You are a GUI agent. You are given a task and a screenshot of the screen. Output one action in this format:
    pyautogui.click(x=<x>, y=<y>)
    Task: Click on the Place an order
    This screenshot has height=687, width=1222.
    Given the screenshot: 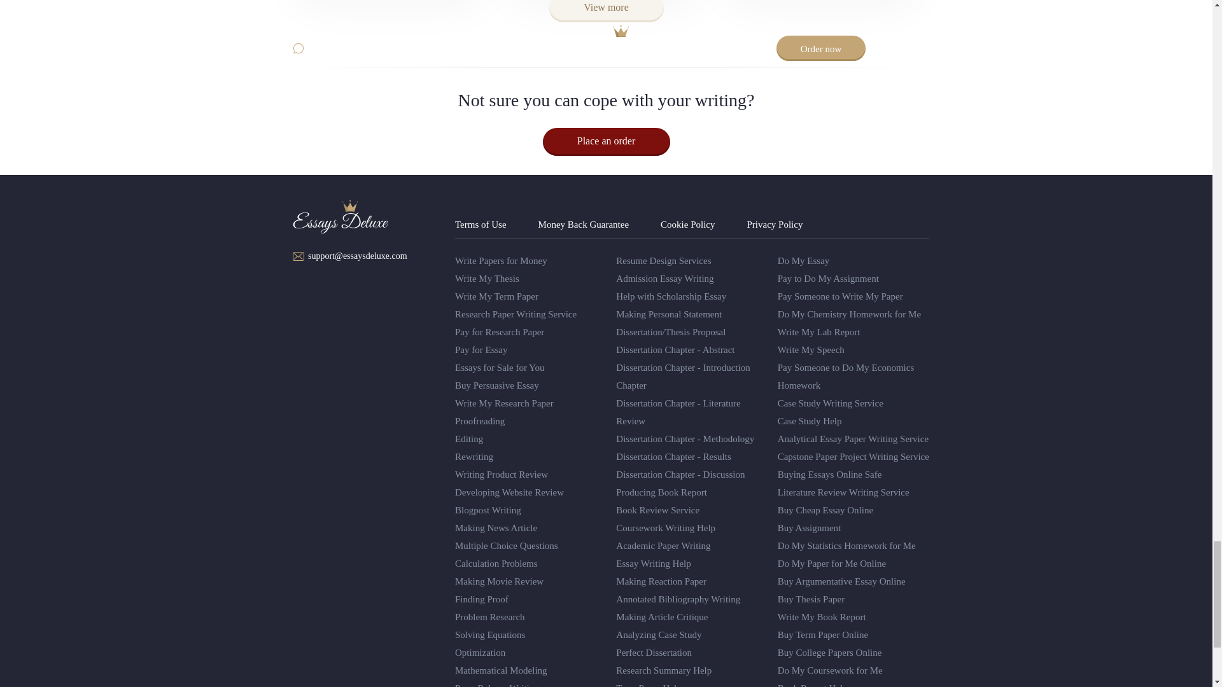 What is the action you would take?
    pyautogui.click(x=606, y=141)
    